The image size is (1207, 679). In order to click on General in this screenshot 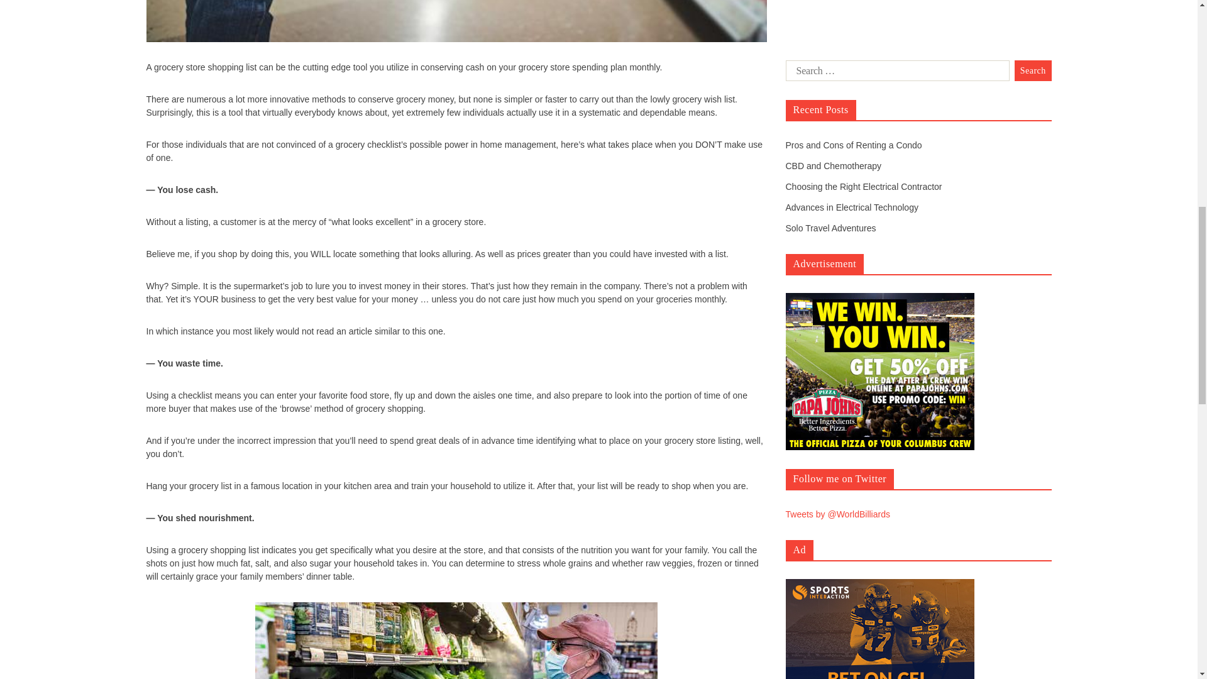, I will do `click(801, 220)`.